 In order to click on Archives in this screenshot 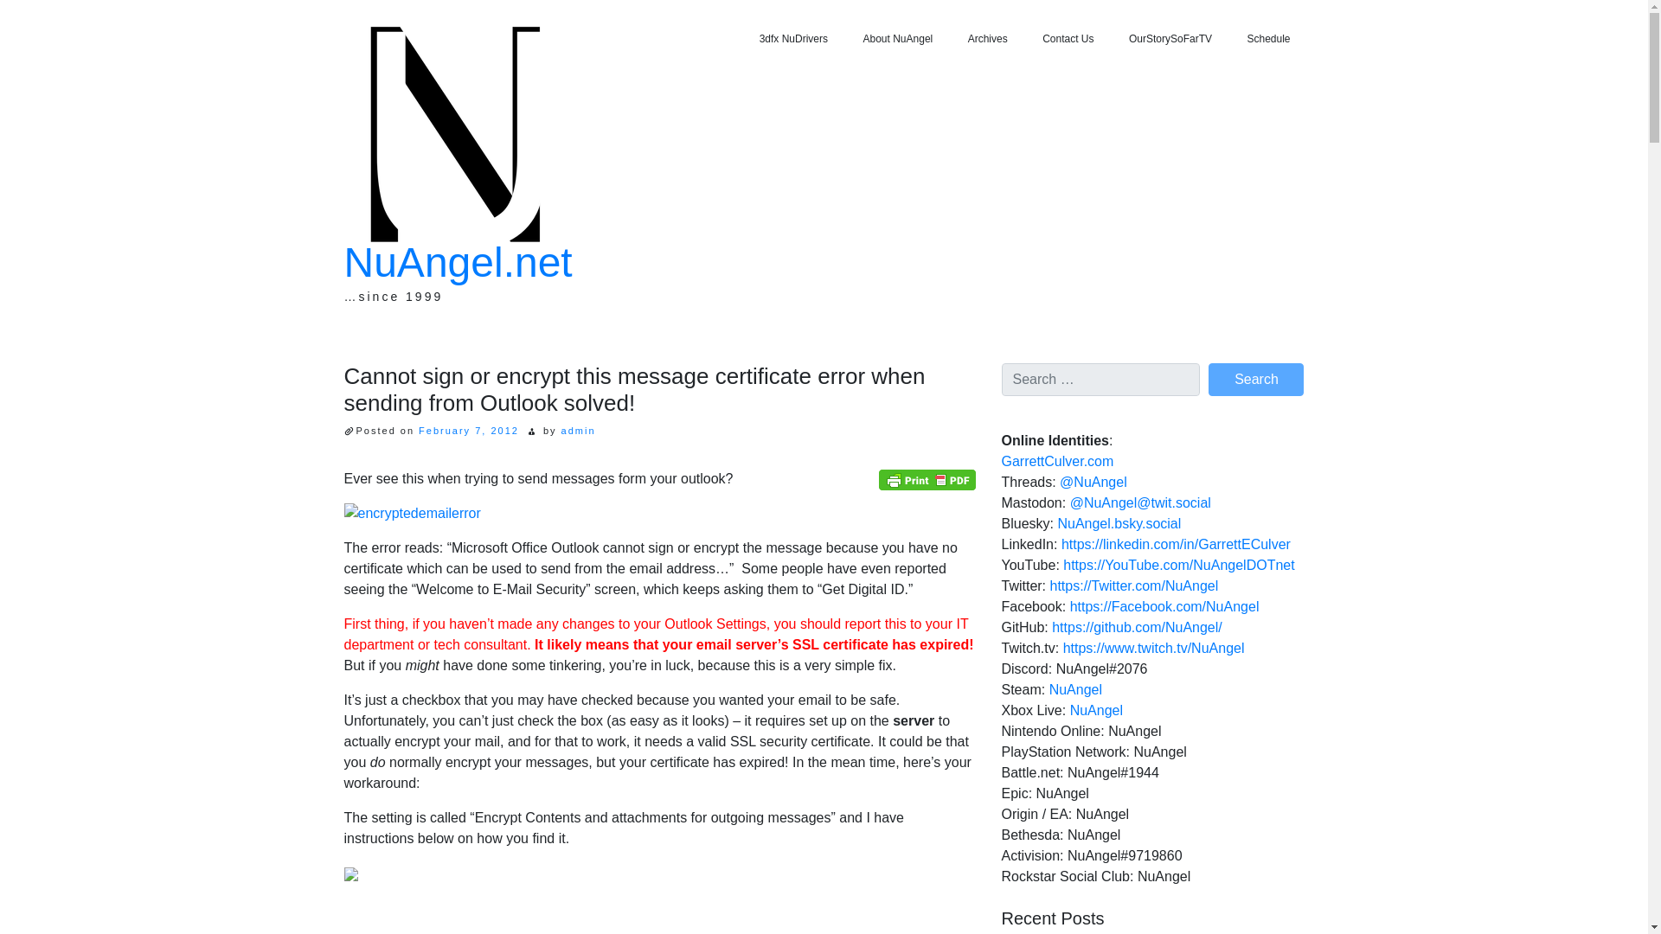, I will do `click(987, 39)`.